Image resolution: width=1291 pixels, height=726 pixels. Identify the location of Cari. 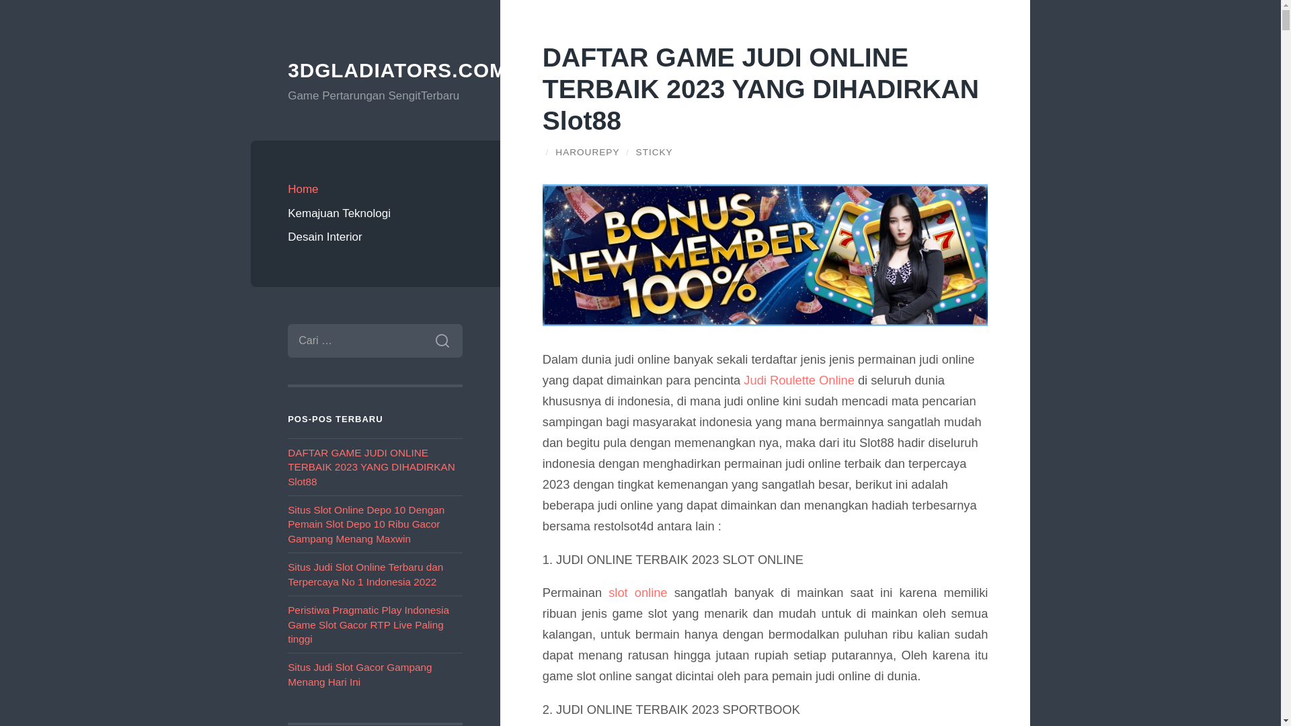
(442, 341).